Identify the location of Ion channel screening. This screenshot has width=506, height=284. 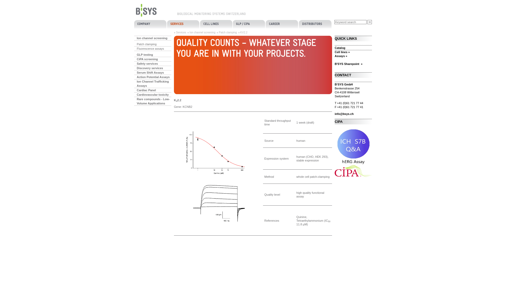
(153, 38).